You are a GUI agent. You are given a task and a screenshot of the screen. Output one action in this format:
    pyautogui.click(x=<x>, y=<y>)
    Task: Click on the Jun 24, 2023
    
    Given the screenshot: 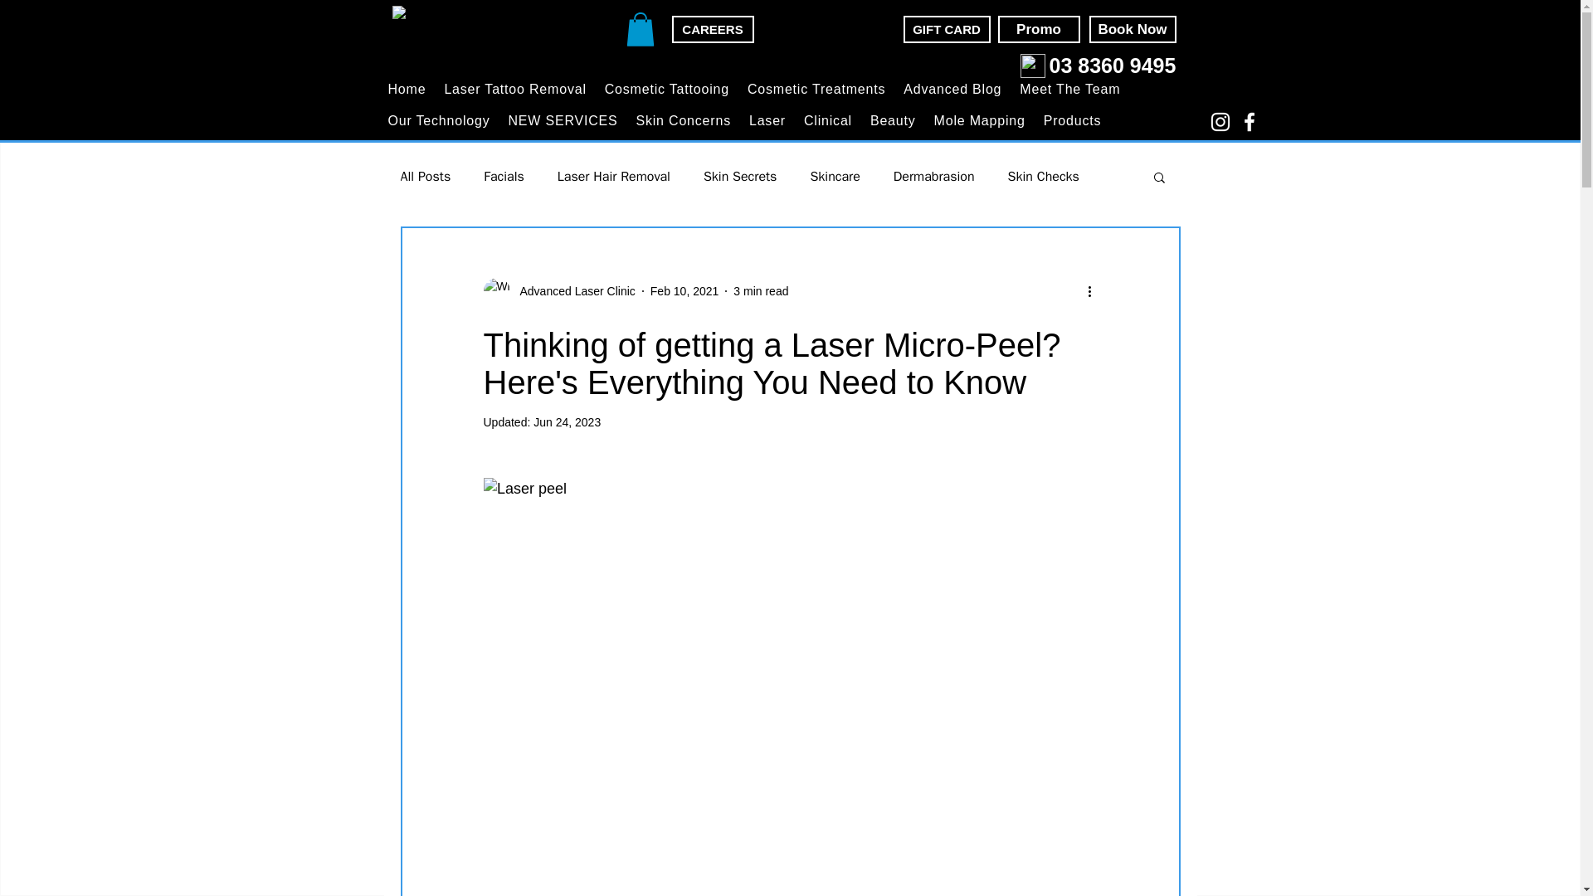 What is the action you would take?
    pyautogui.click(x=567, y=422)
    